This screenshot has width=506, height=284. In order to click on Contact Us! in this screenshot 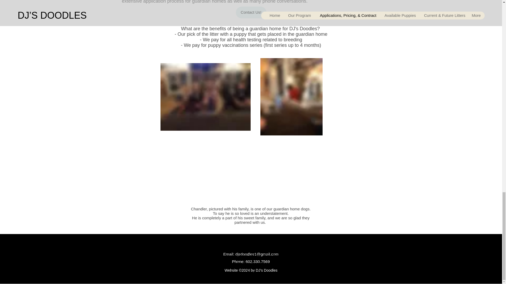, I will do `click(251, 12)`.